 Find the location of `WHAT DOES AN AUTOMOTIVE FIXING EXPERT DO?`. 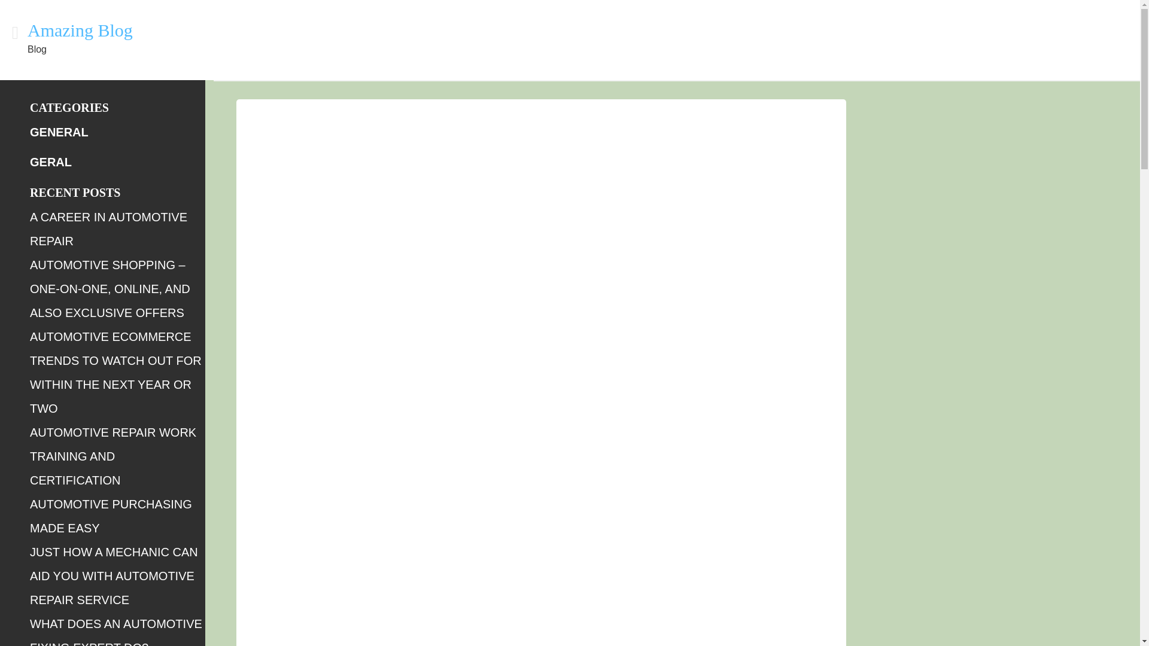

WHAT DOES AN AUTOMOTIVE FIXING EXPERT DO? is located at coordinates (115, 632).